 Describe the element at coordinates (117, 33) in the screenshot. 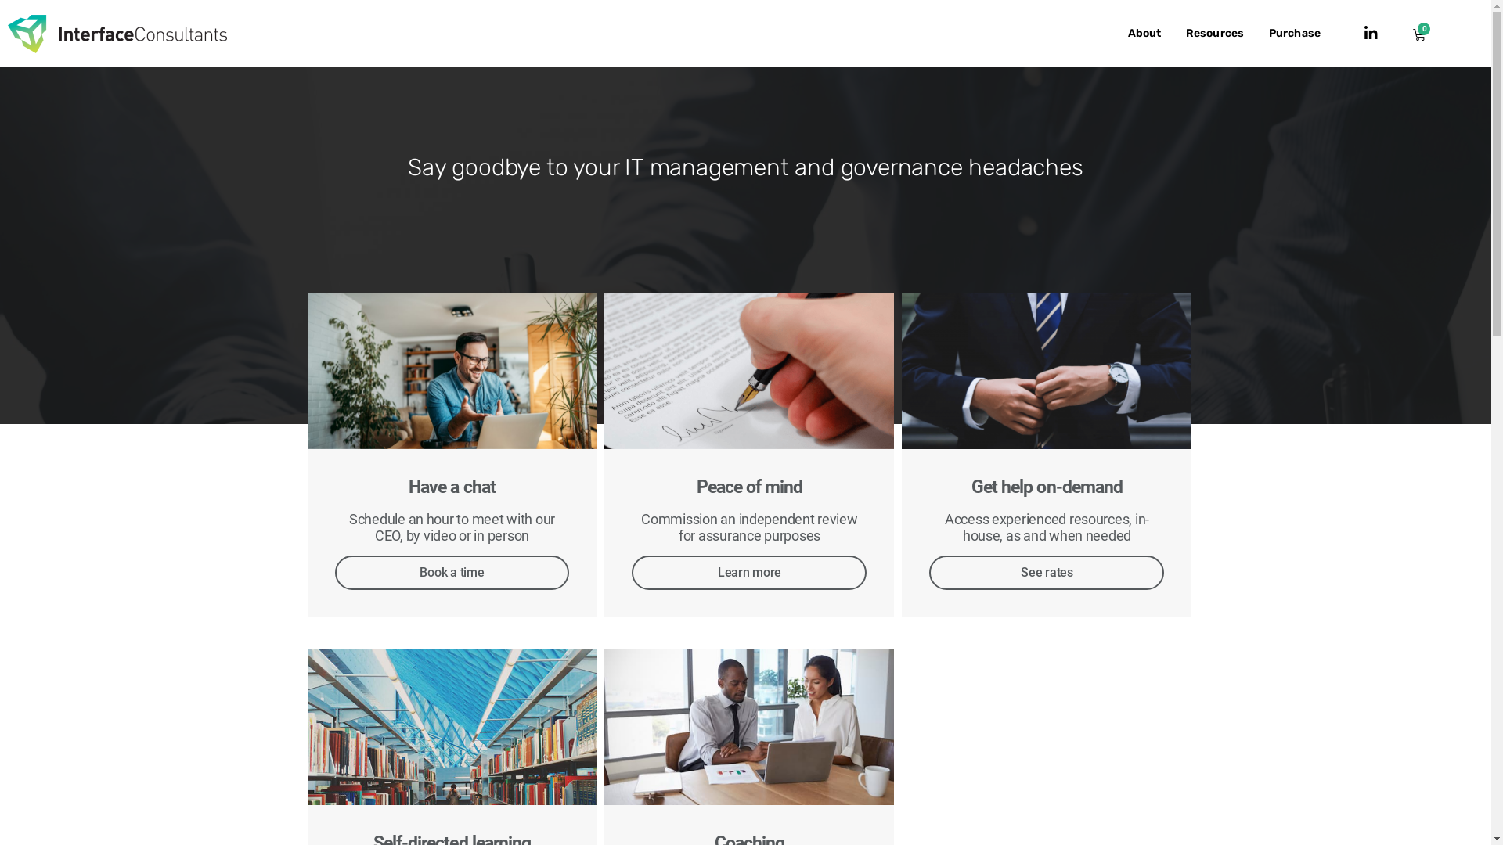

I see `logo-interface-consultants` at that location.